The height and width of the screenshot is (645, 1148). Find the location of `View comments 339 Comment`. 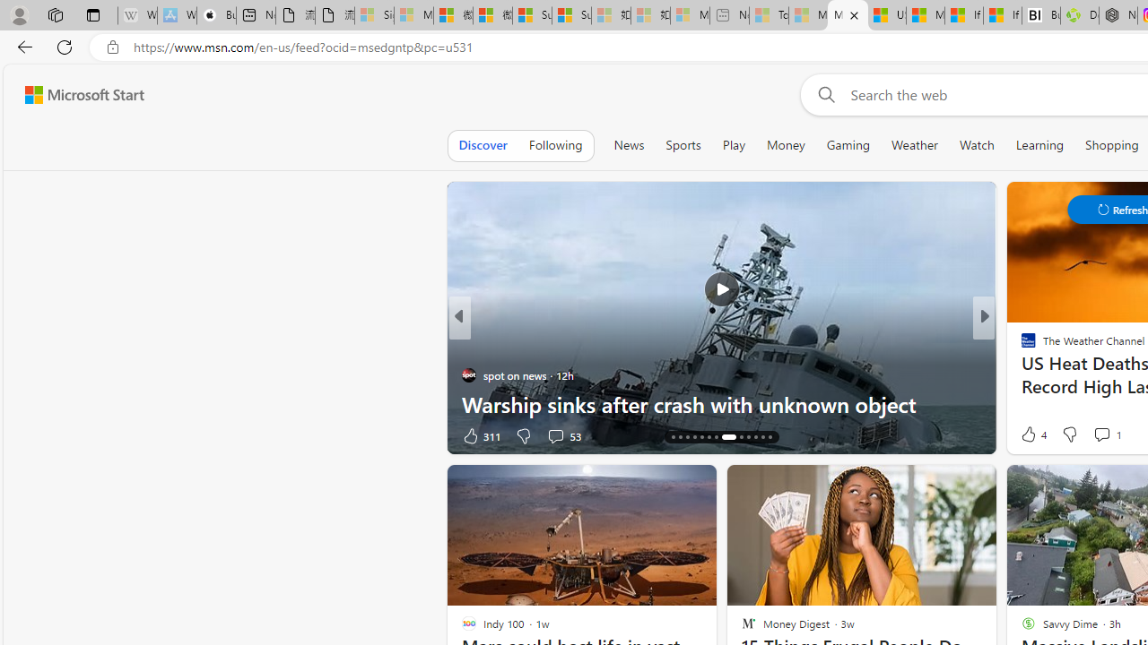

View comments 339 Comment is located at coordinates (10, 435).